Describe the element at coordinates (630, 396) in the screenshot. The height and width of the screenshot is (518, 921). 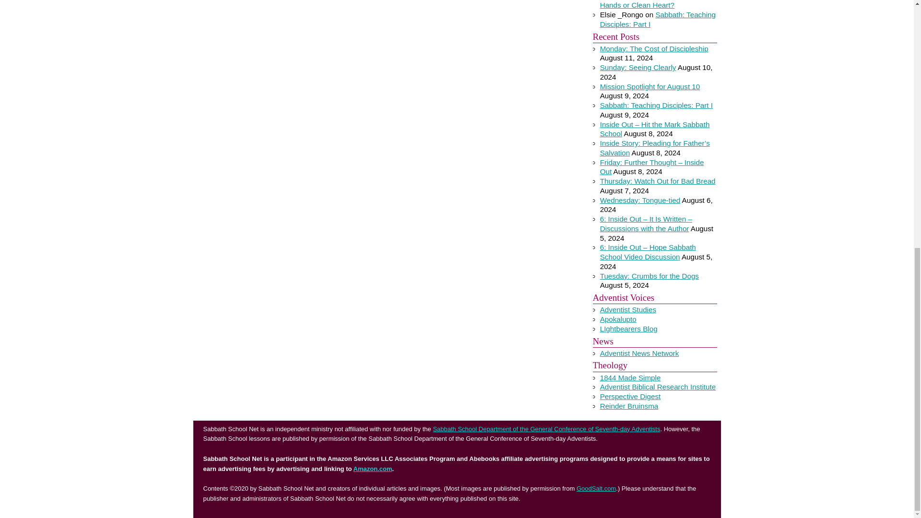
I see `Publication of Adventist Theological Society` at that location.